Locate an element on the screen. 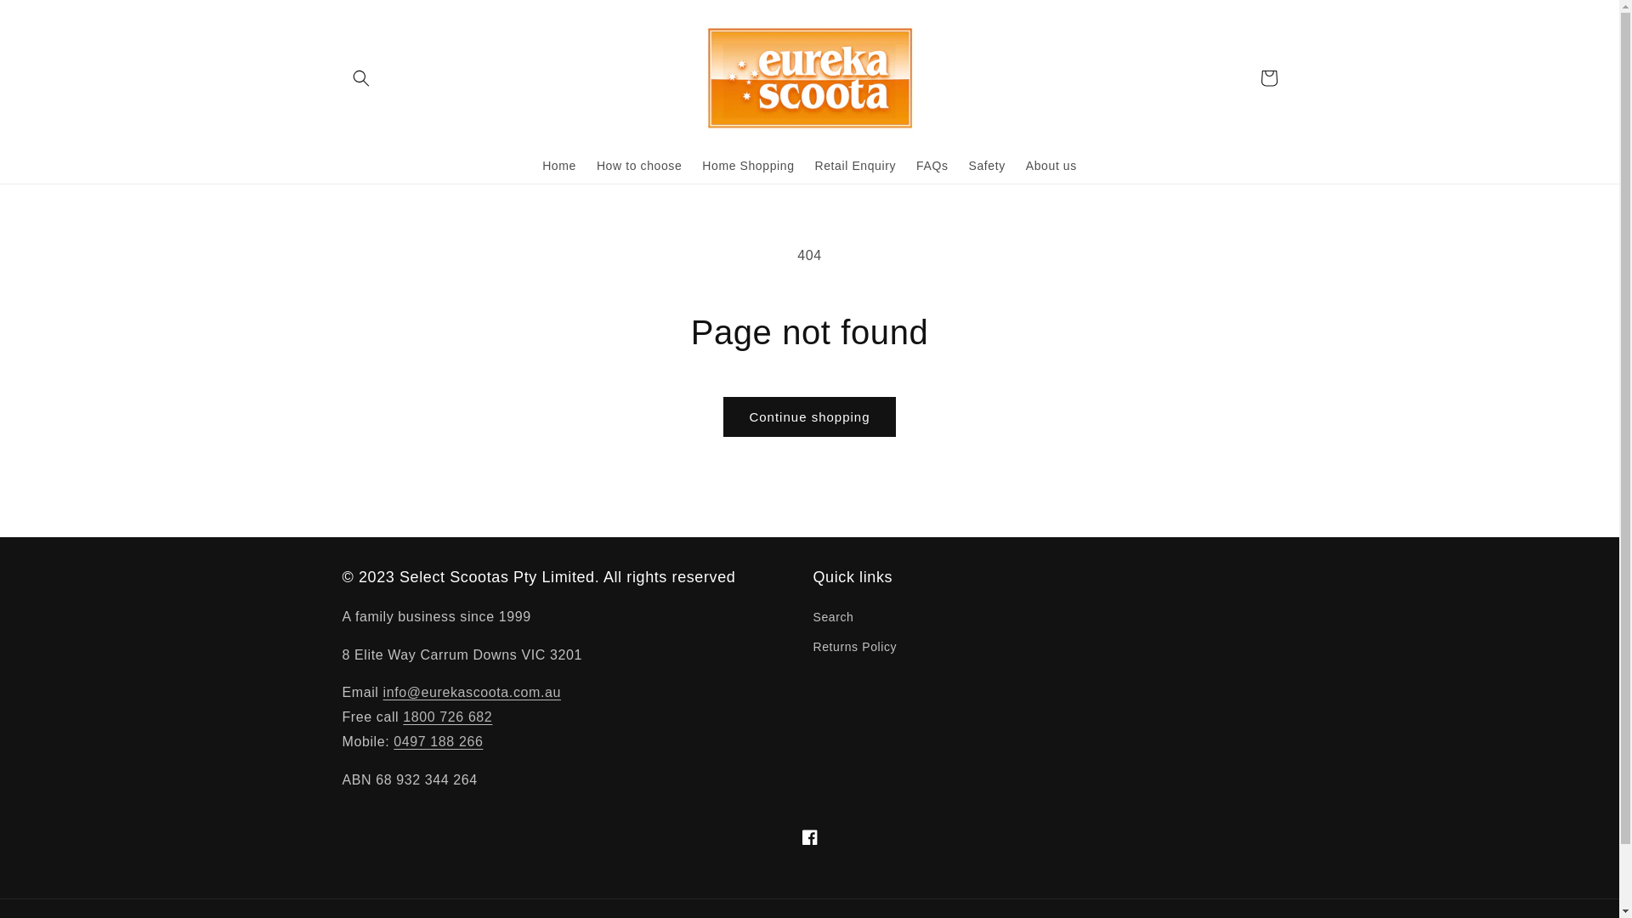 This screenshot has height=918, width=1632. Cart is located at coordinates (1268, 78).